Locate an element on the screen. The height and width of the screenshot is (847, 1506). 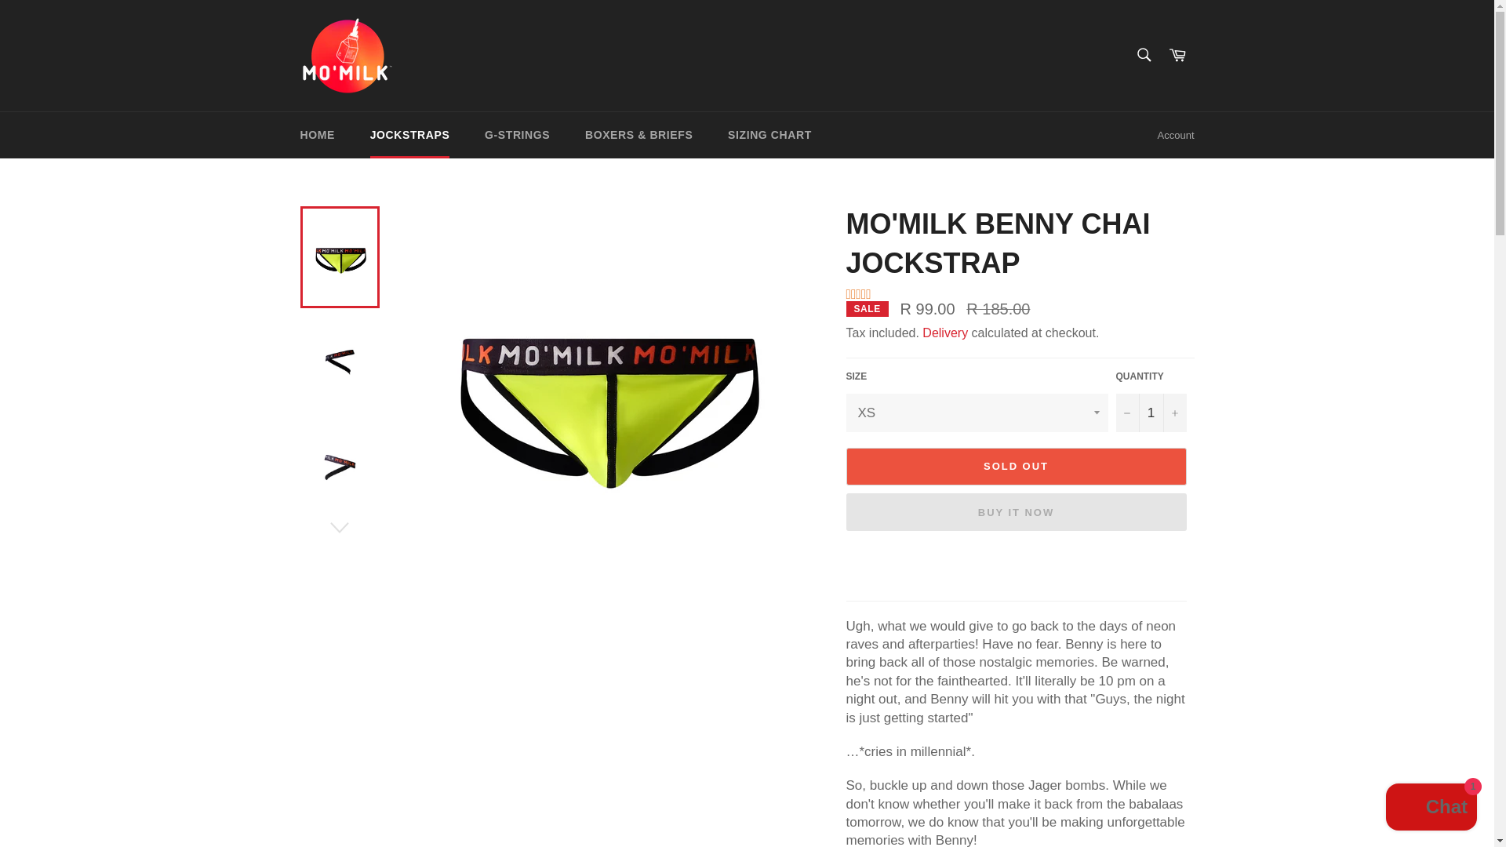
Cart is located at coordinates (1177, 55).